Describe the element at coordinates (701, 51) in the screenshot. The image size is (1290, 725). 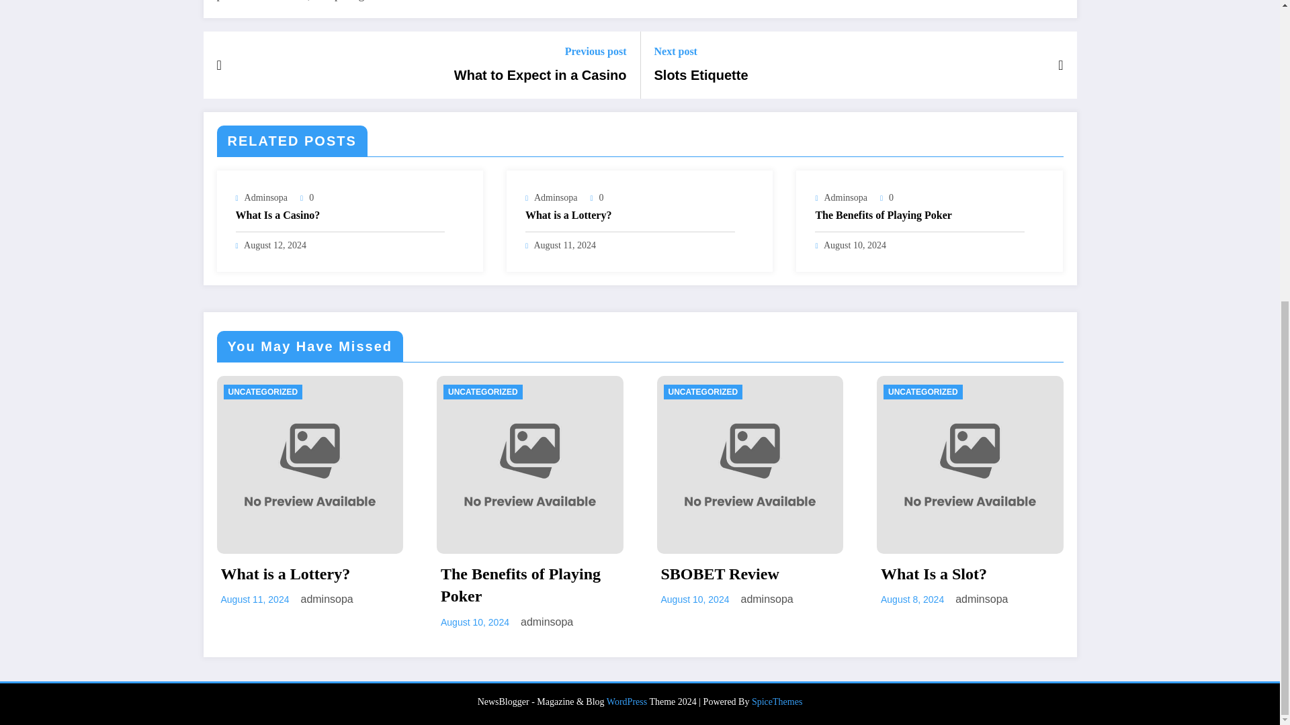
I see `Next post` at that location.